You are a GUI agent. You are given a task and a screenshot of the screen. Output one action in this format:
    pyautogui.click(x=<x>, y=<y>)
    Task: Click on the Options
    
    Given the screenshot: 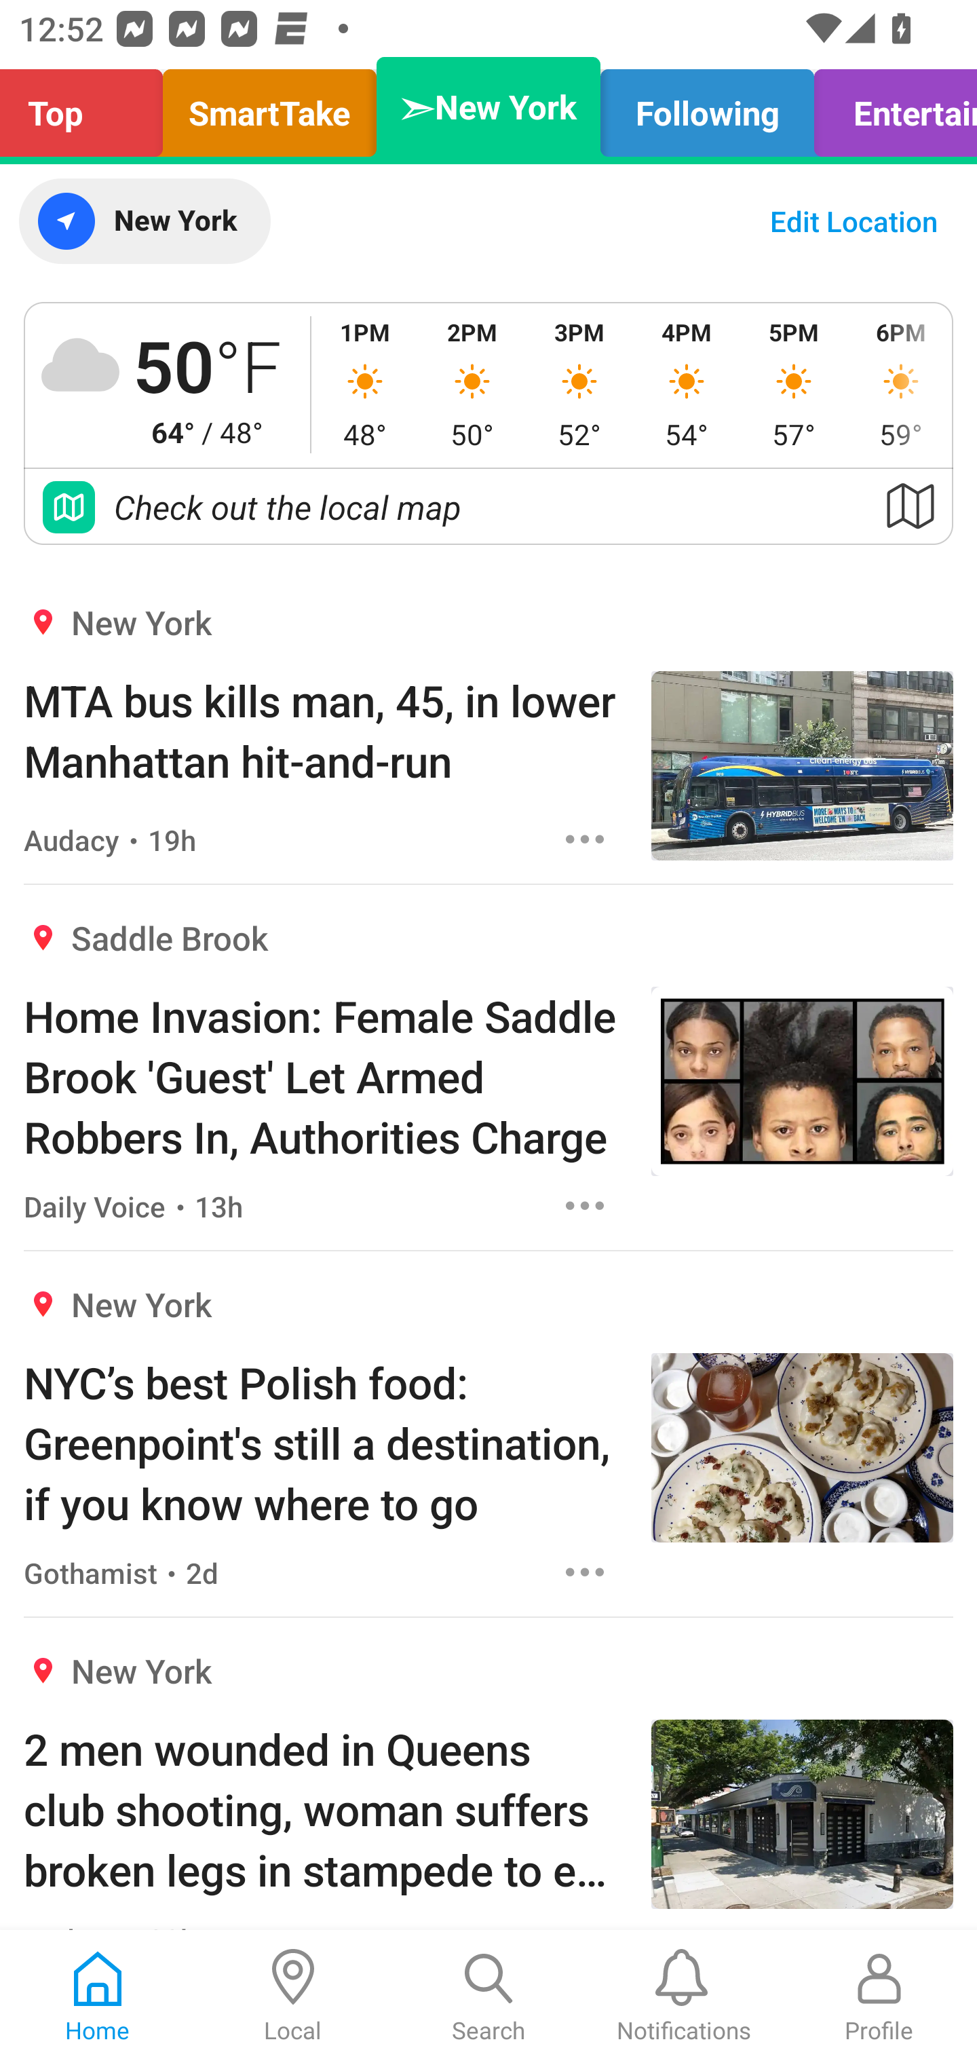 What is the action you would take?
    pyautogui.click(x=585, y=1572)
    